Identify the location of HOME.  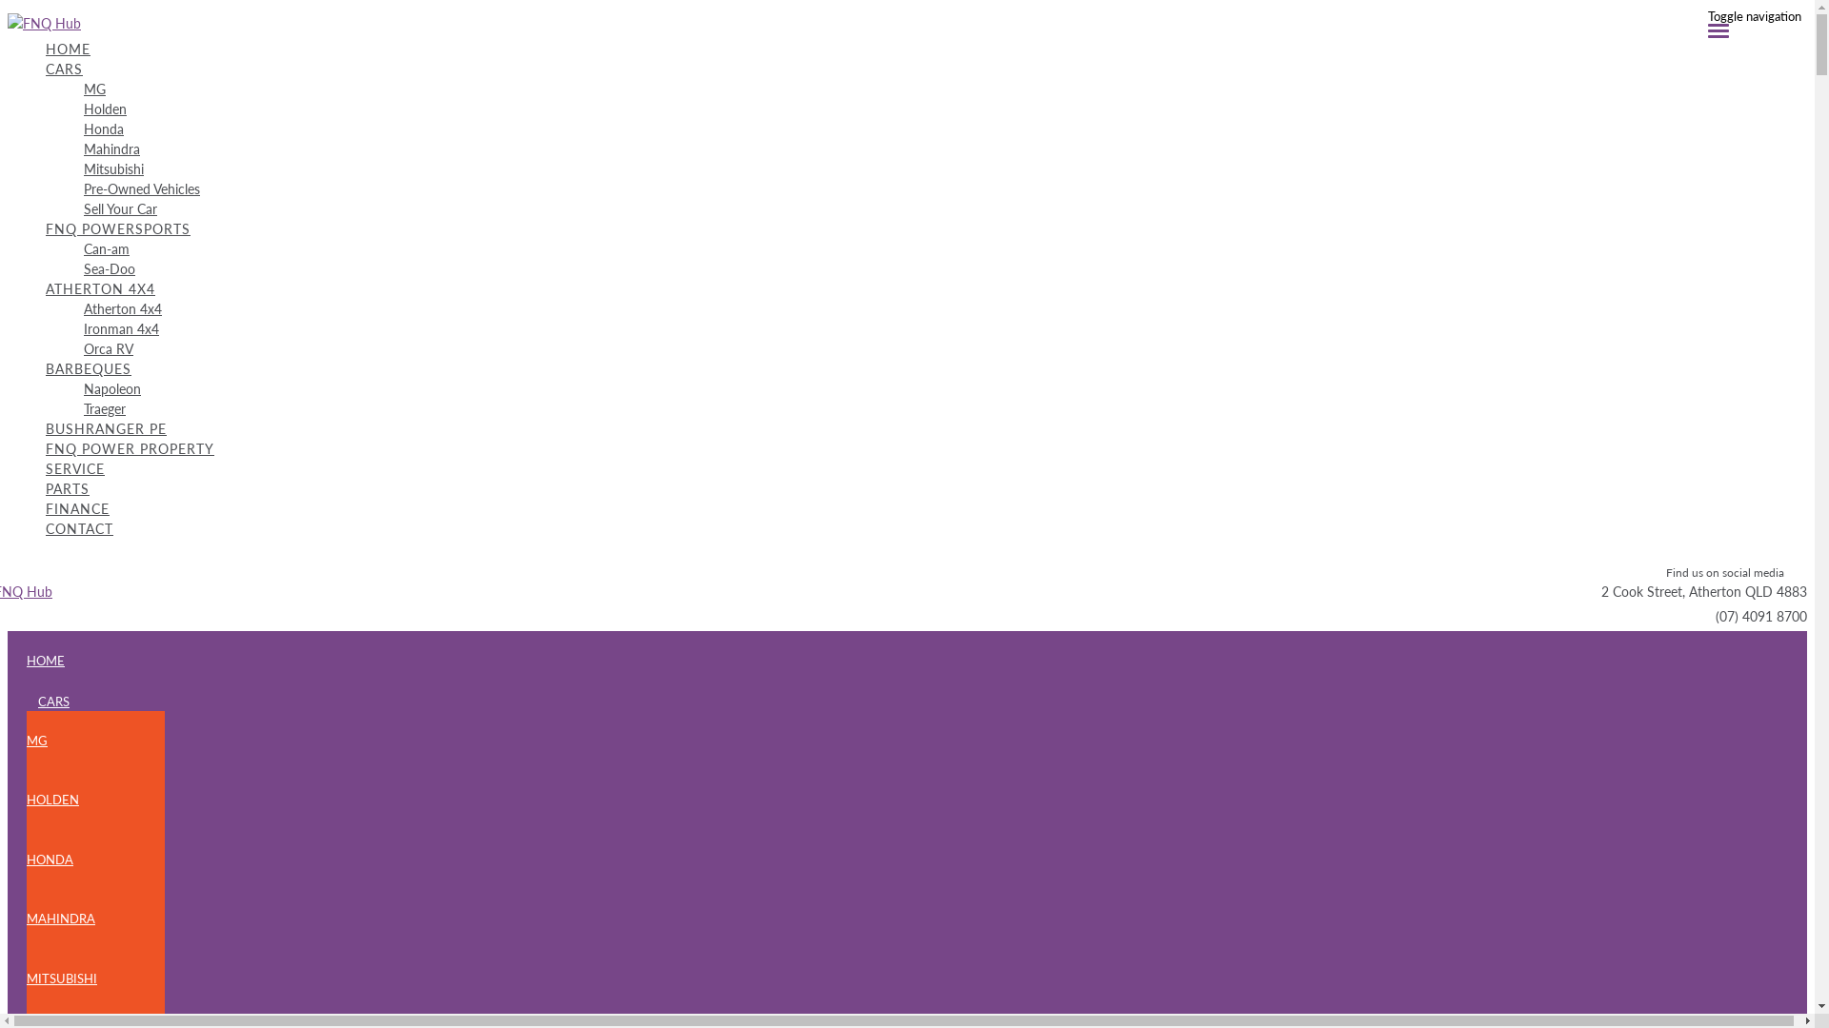
(926, 49).